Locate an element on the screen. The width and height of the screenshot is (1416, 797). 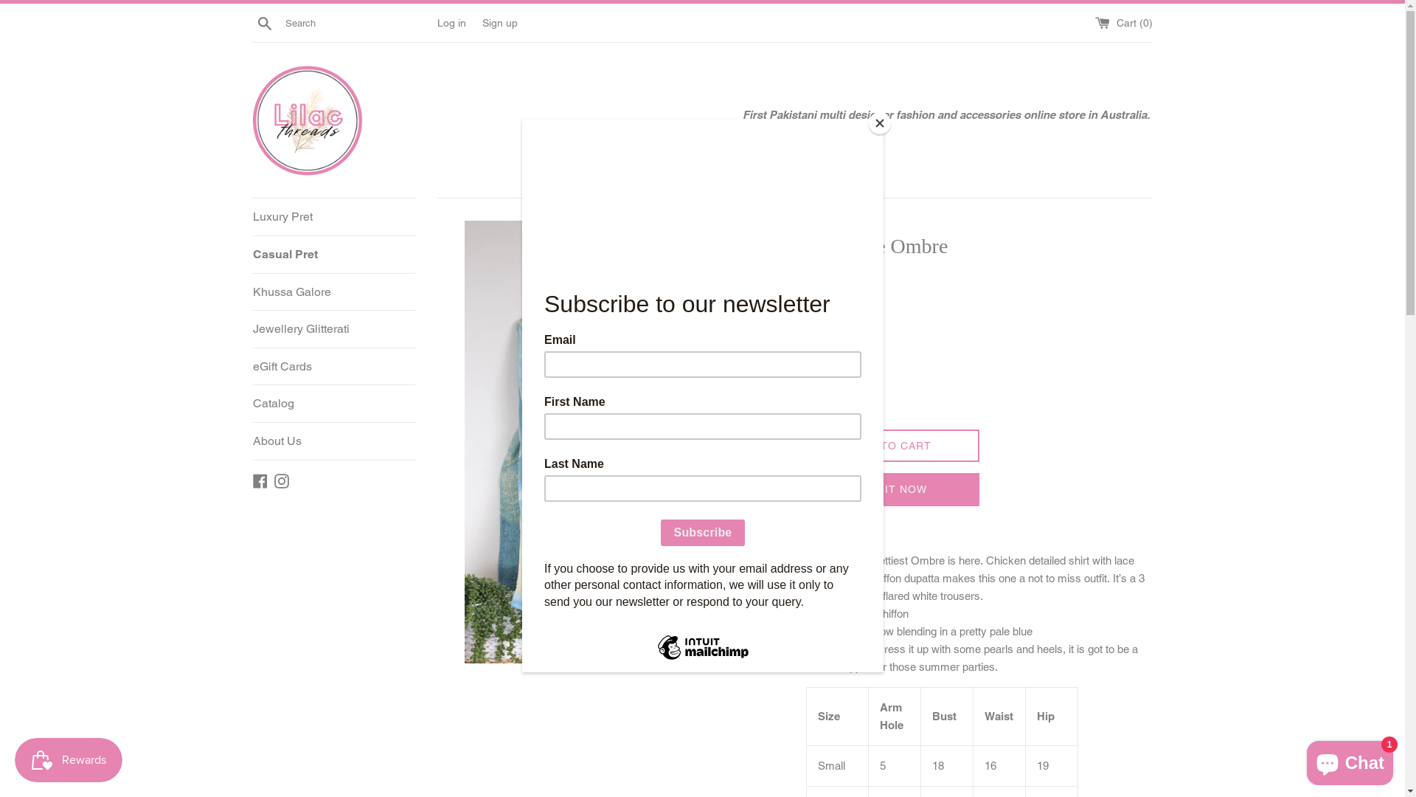
BUY IT NOW is located at coordinates (892, 490).